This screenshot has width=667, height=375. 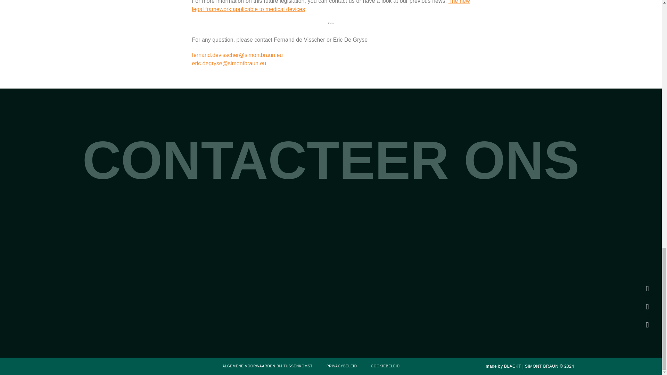 What do you see at coordinates (331, 6) in the screenshot?
I see `The new legal framework applicable to medical devices` at bounding box center [331, 6].